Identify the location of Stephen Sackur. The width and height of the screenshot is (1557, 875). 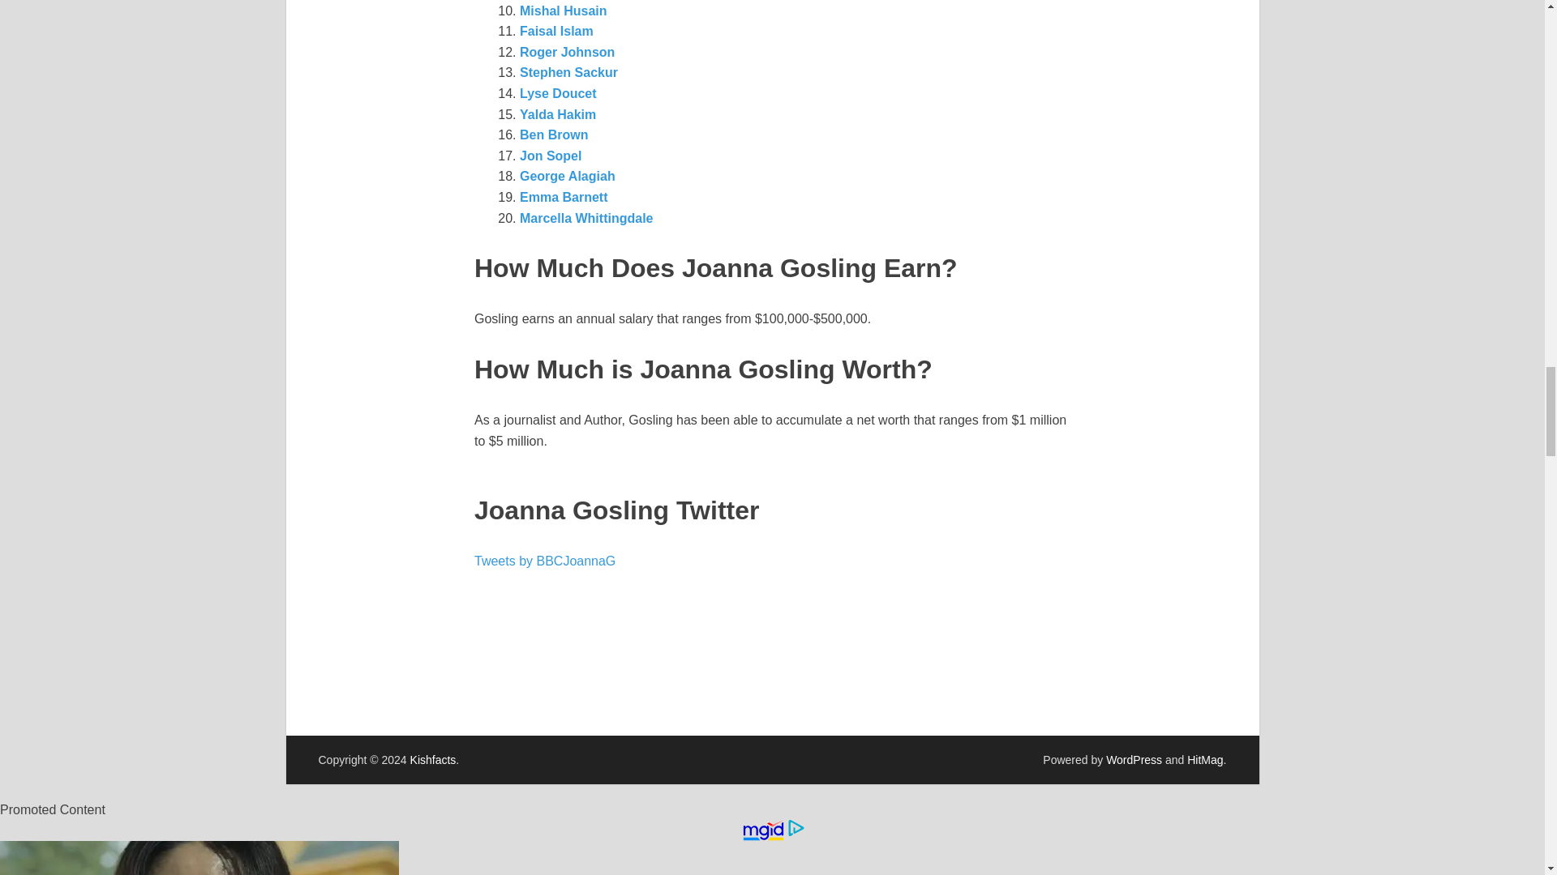
(569, 73).